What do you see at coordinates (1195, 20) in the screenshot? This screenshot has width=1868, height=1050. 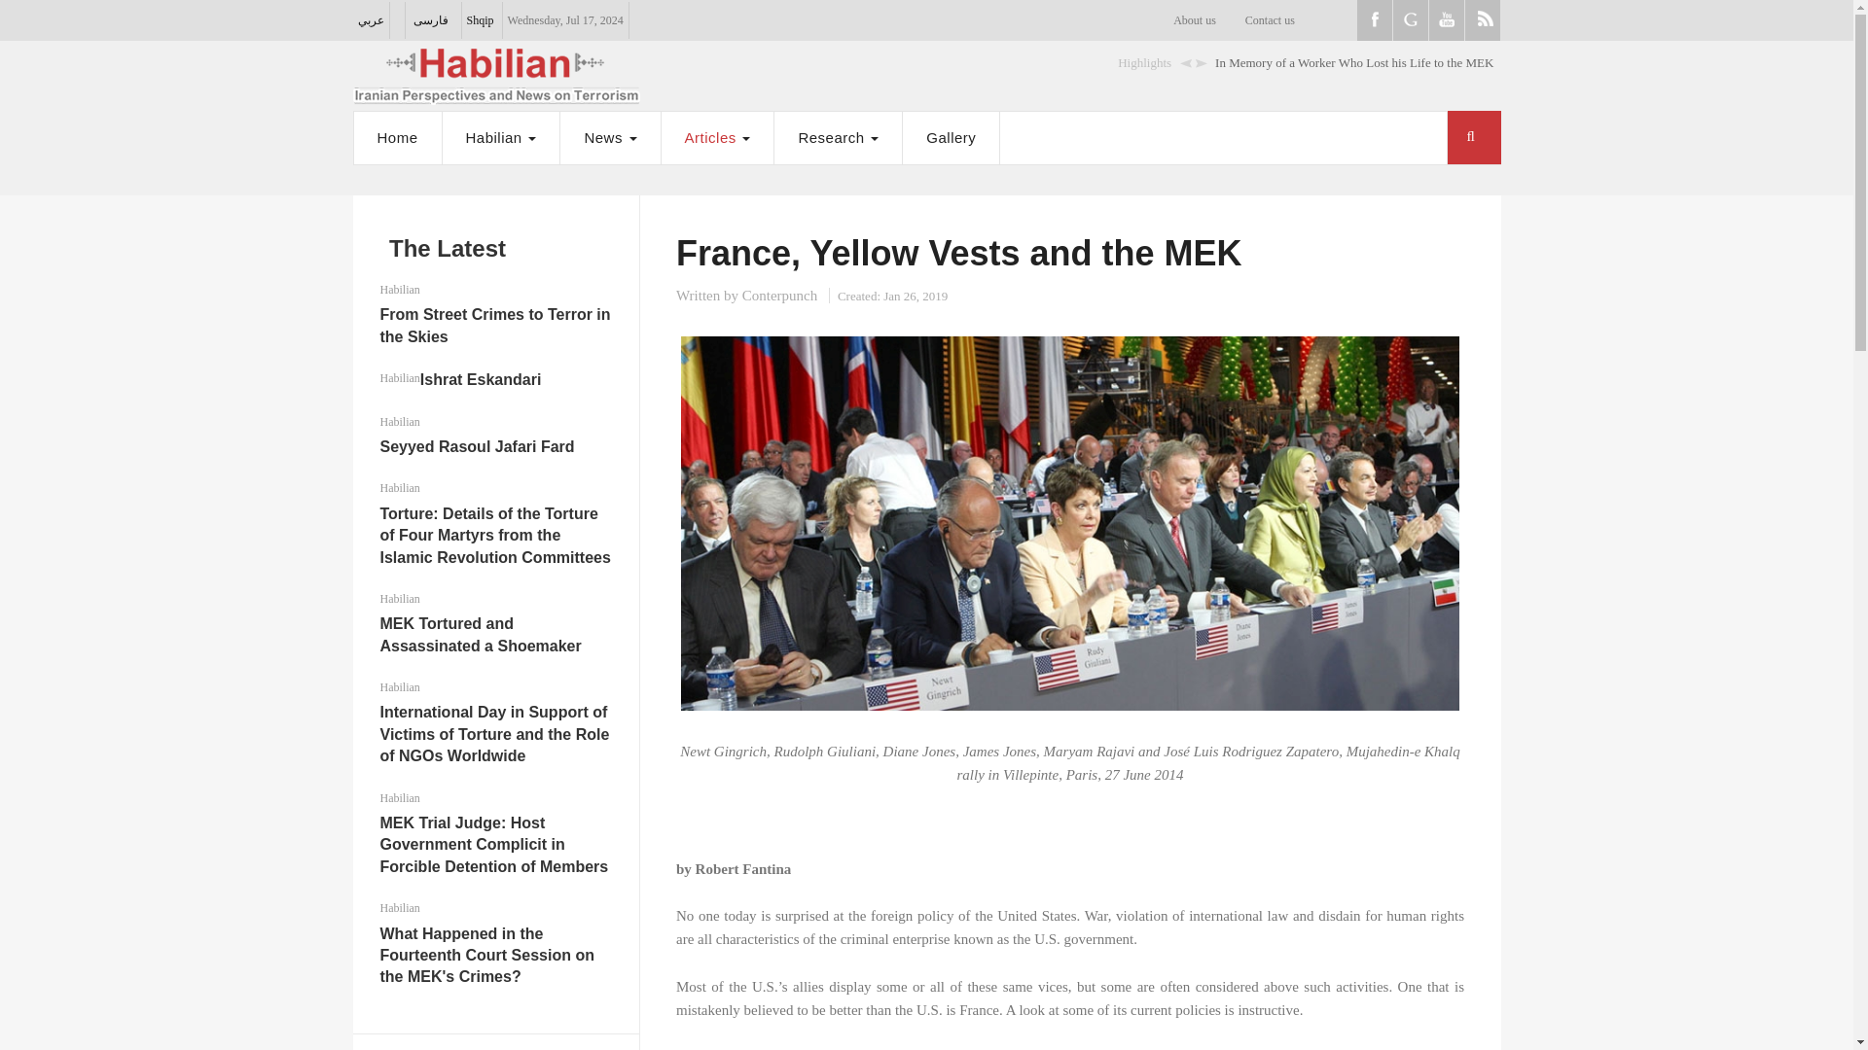 I see `About us` at bounding box center [1195, 20].